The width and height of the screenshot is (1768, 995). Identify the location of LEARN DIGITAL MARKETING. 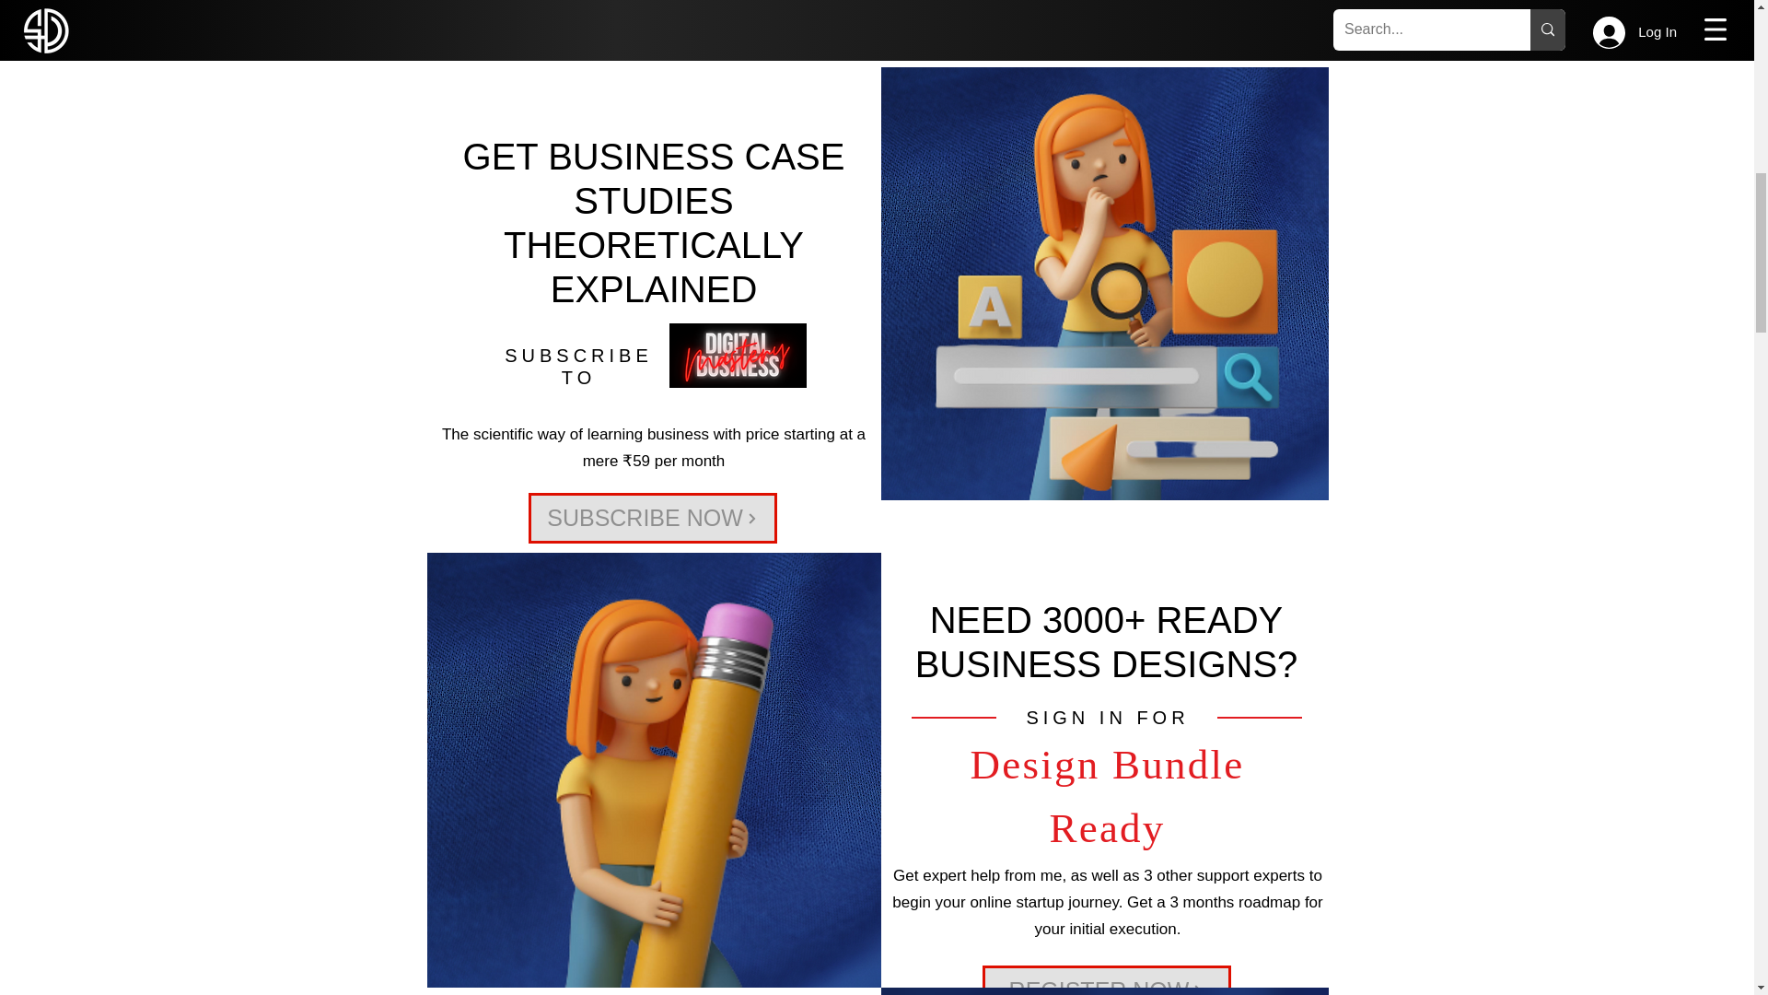
(1105, 9).